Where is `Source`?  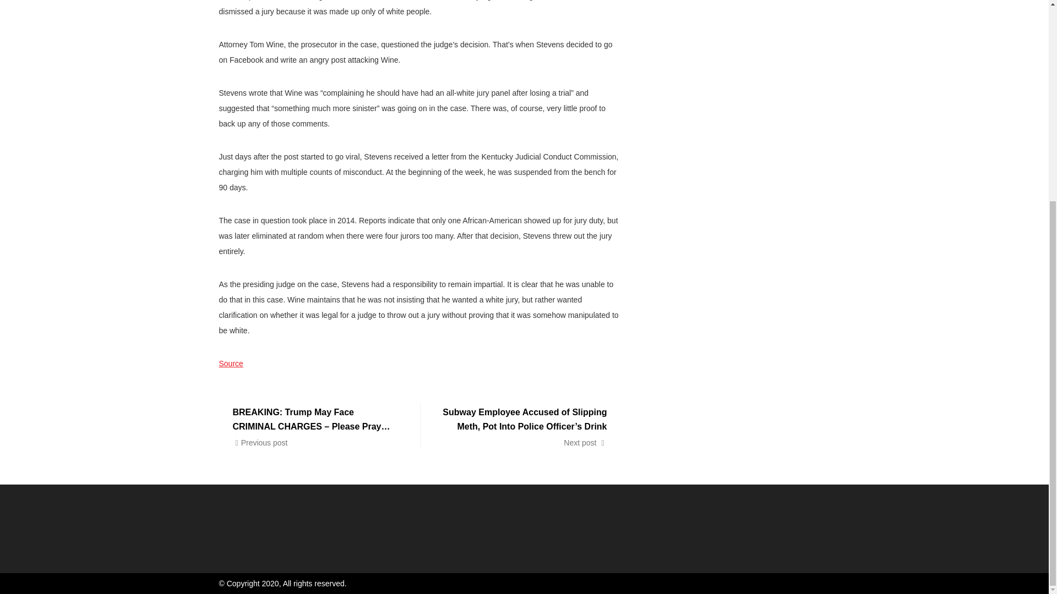 Source is located at coordinates (231, 363).